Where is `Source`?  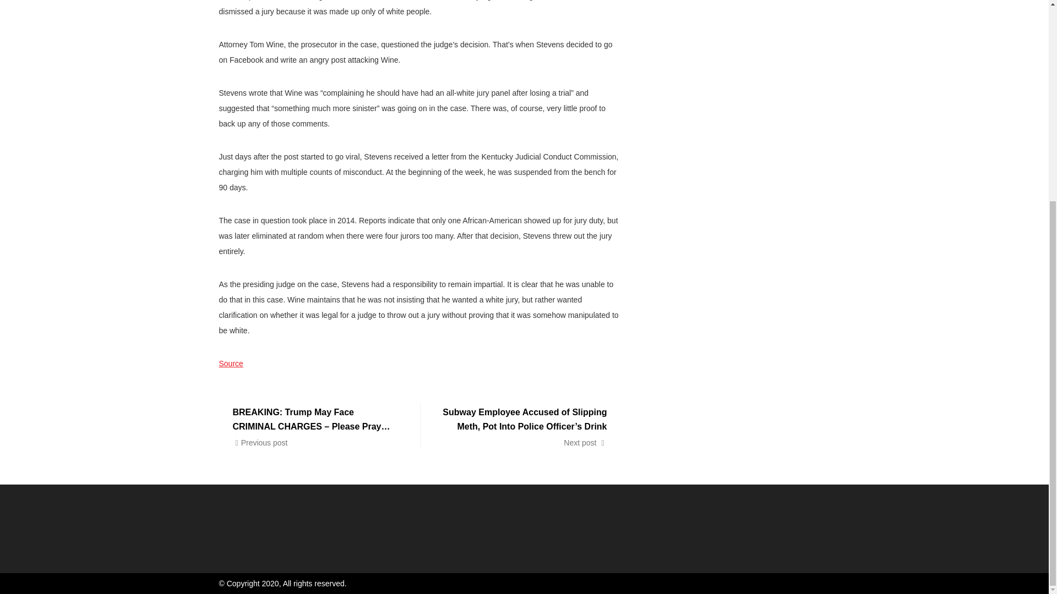 Source is located at coordinates (231, 363).